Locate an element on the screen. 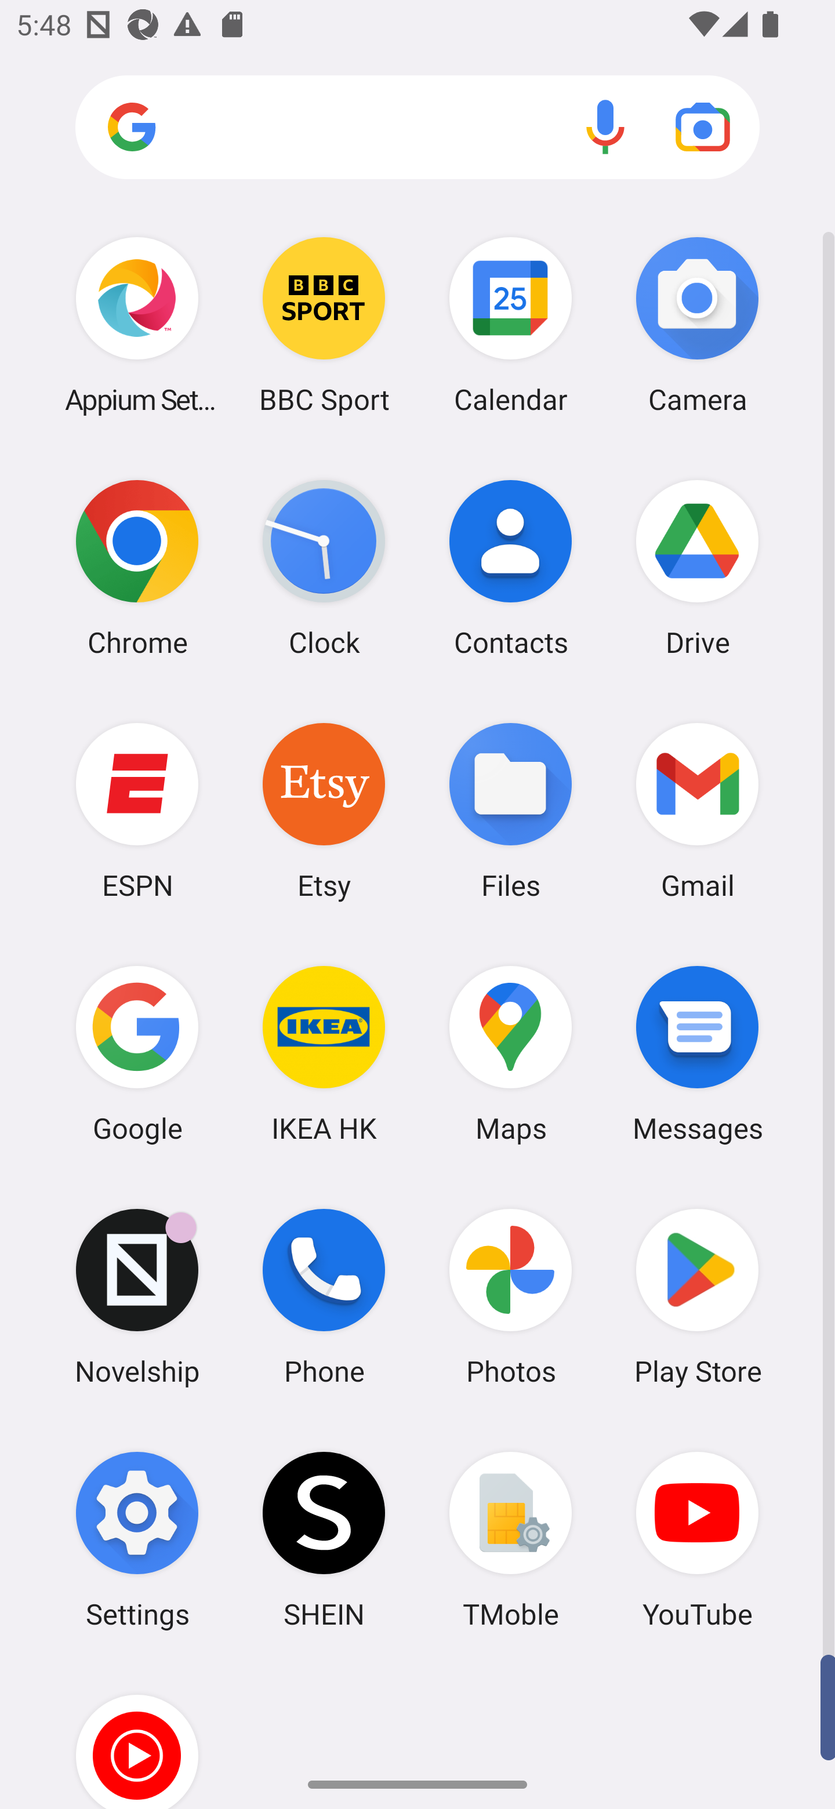 The width and height of the screenshot is (835, 1809). Contacts is located at coordinates (511, 568).